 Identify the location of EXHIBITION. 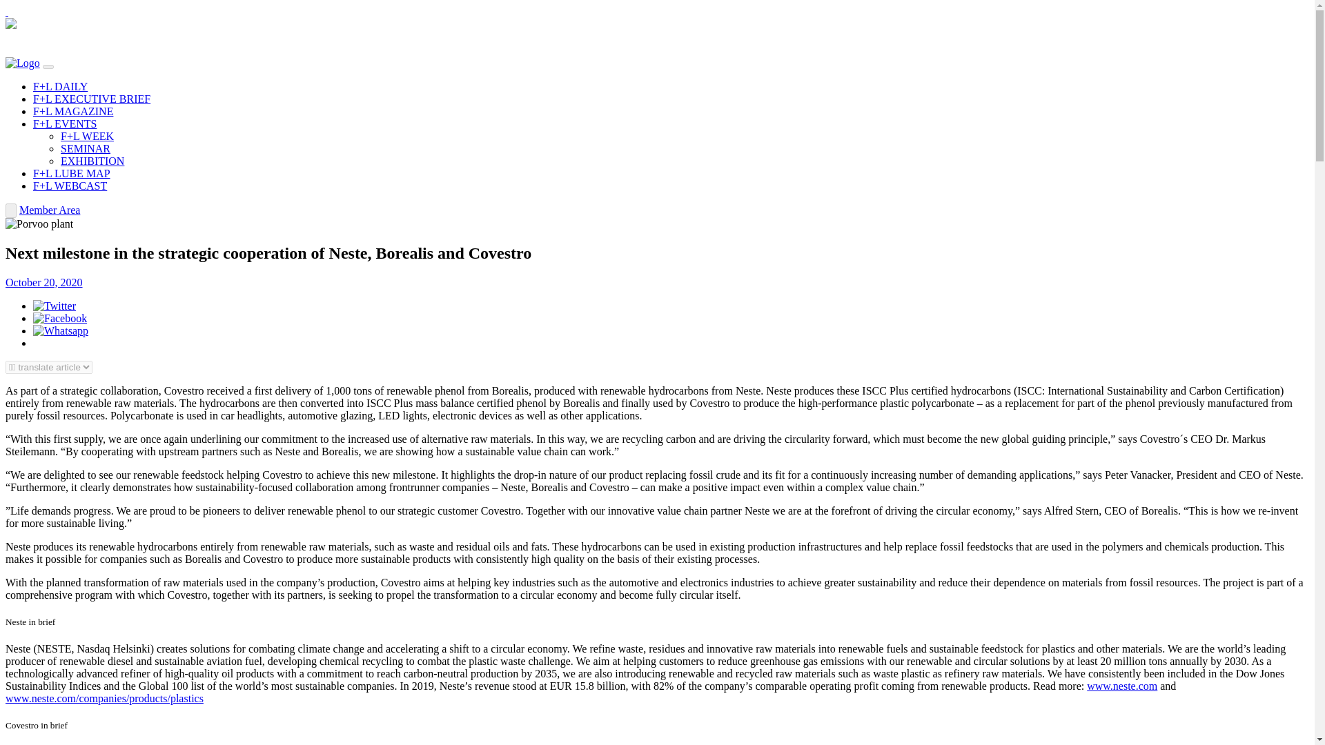
(92, 160).